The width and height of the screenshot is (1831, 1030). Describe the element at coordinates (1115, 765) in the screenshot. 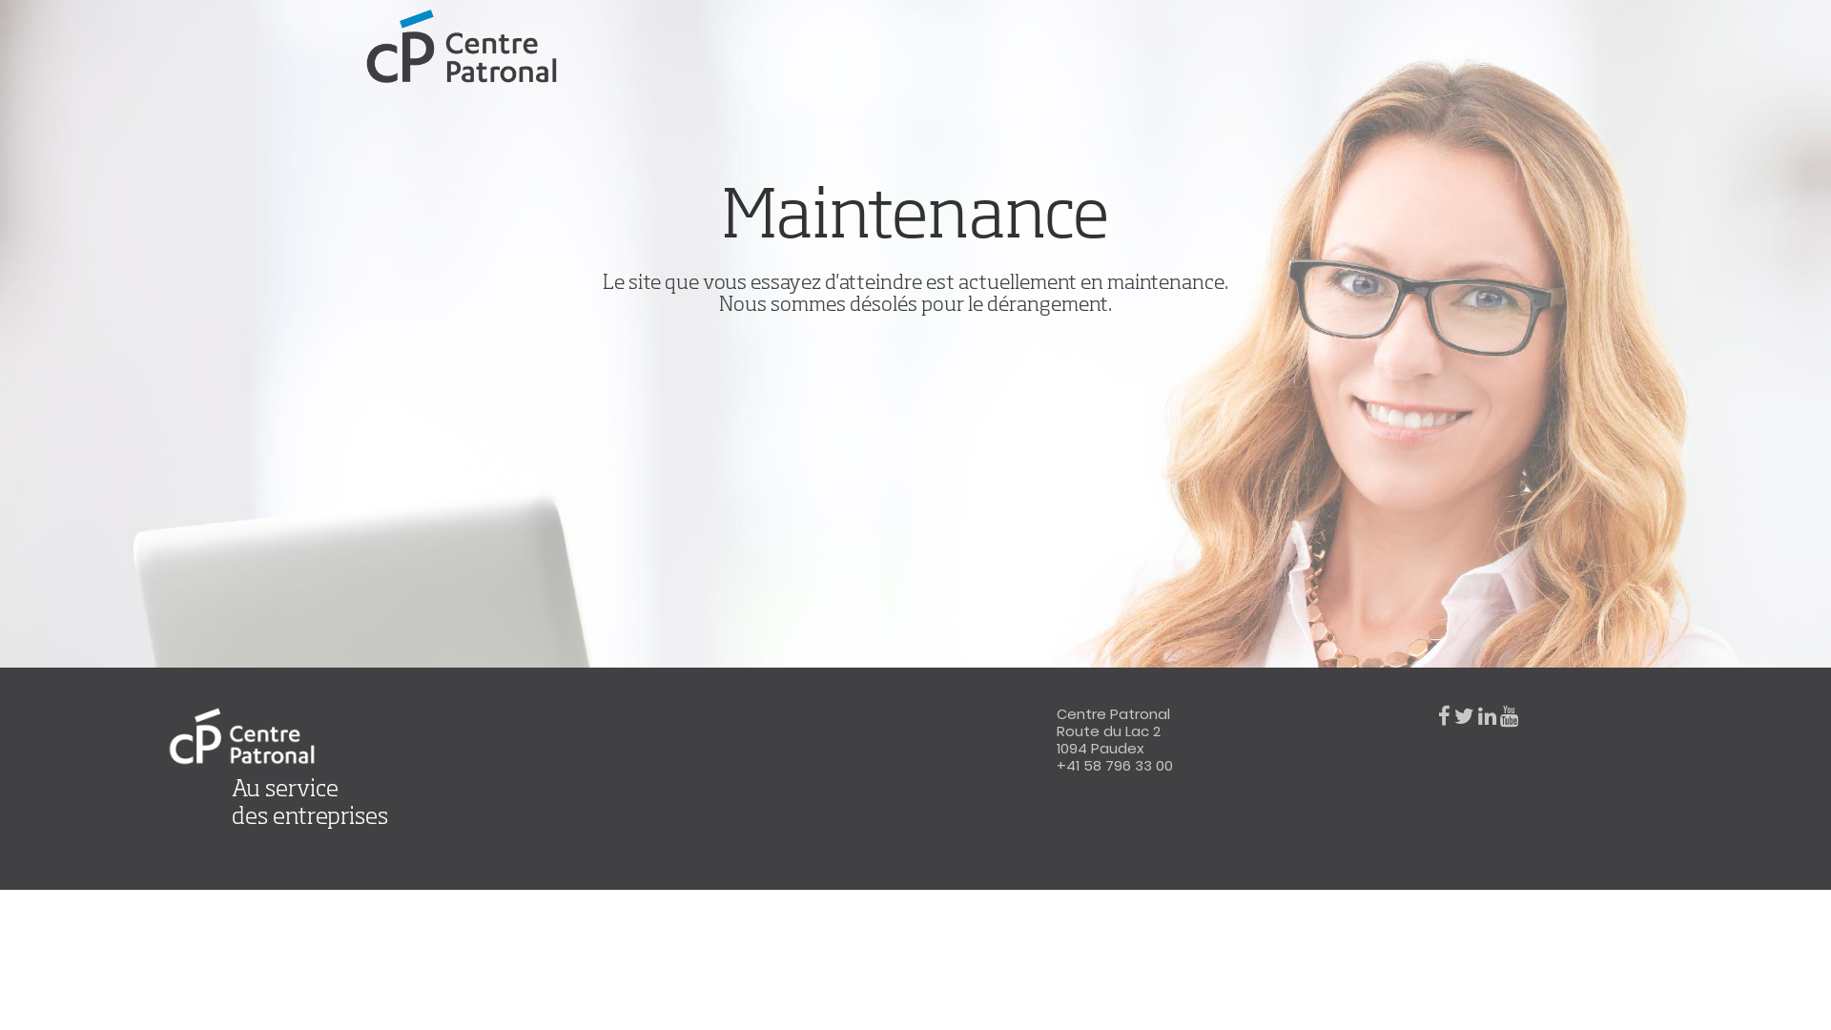

I see `+41 58 796 33 00` at that location.